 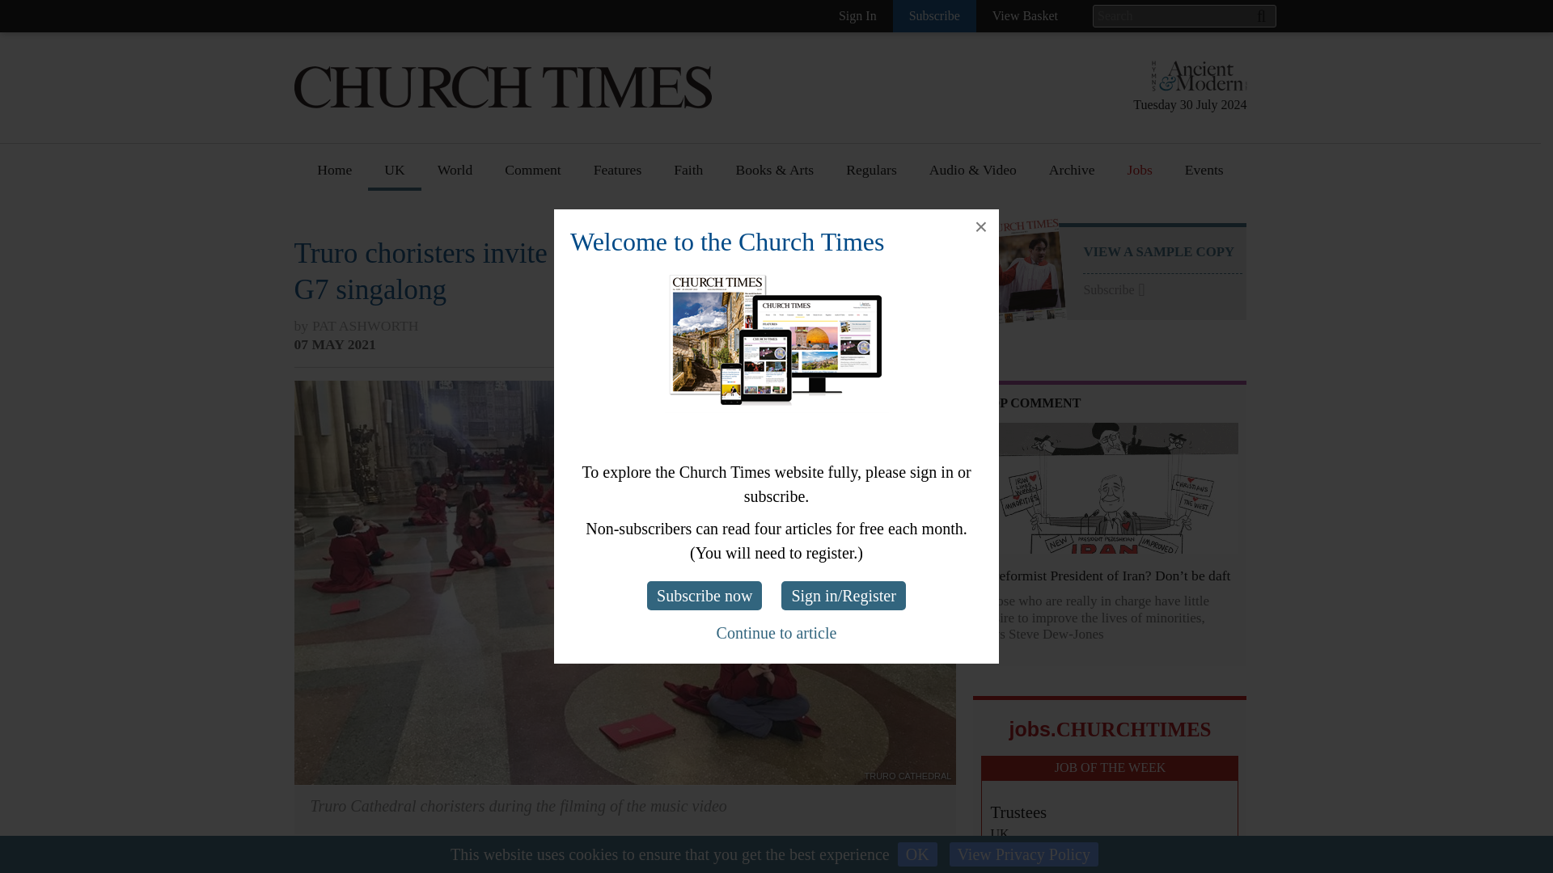 What do you see at coordinates (688, 175) in the screenshot?
I see `Faith` at bounding box center [688, 175].